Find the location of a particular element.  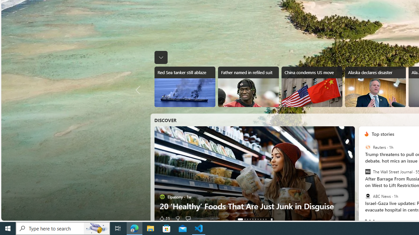

tab-1 is located at coordinates (370, 220).